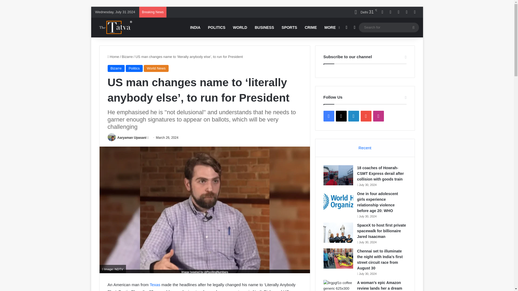  What do you see at coordinates (114, 27) in the screenshot?
I see `The Tatva` at bounding box center [114, 27].